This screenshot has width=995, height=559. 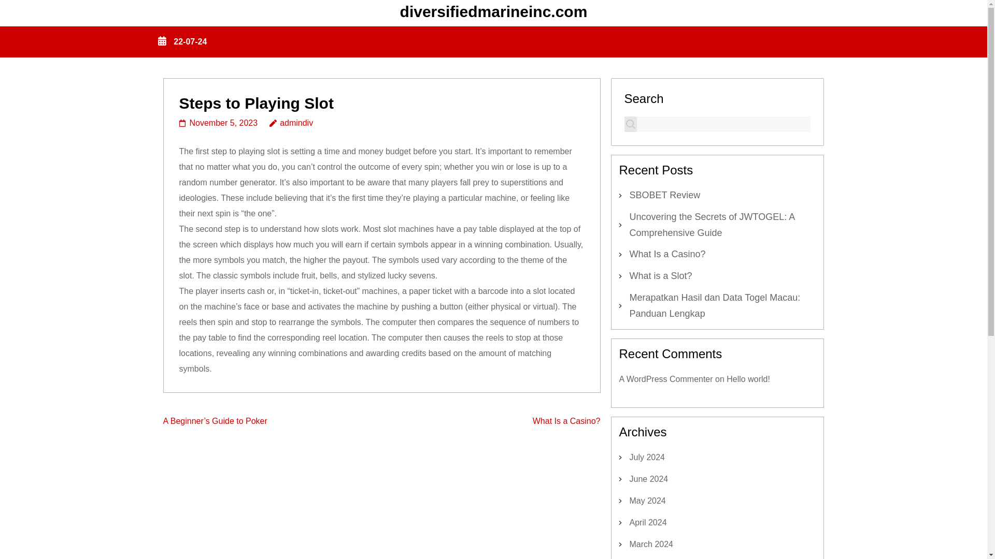 I want to click on What Is a Casino?, so click(x=667, y=254).